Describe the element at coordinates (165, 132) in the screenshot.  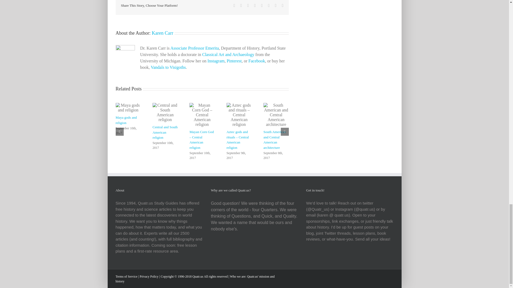
I see `Central and South American religion` at that location.